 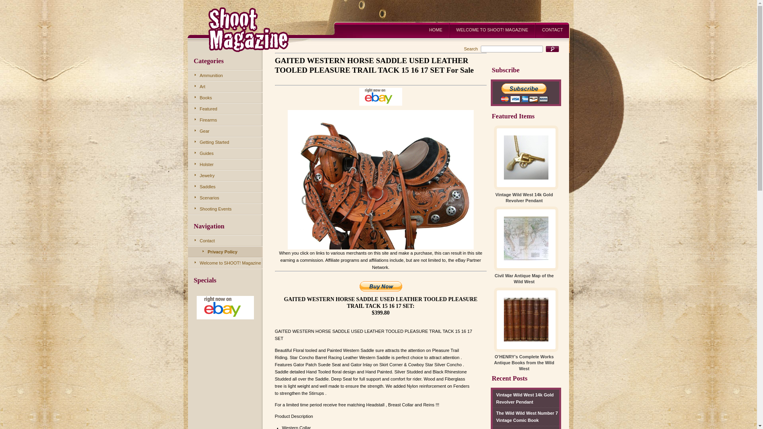 What do you see at coordinates (524, 279) in the screenshot?
I see `Civil War Antique Map of the Wild West` at bounding box center [524, 279].